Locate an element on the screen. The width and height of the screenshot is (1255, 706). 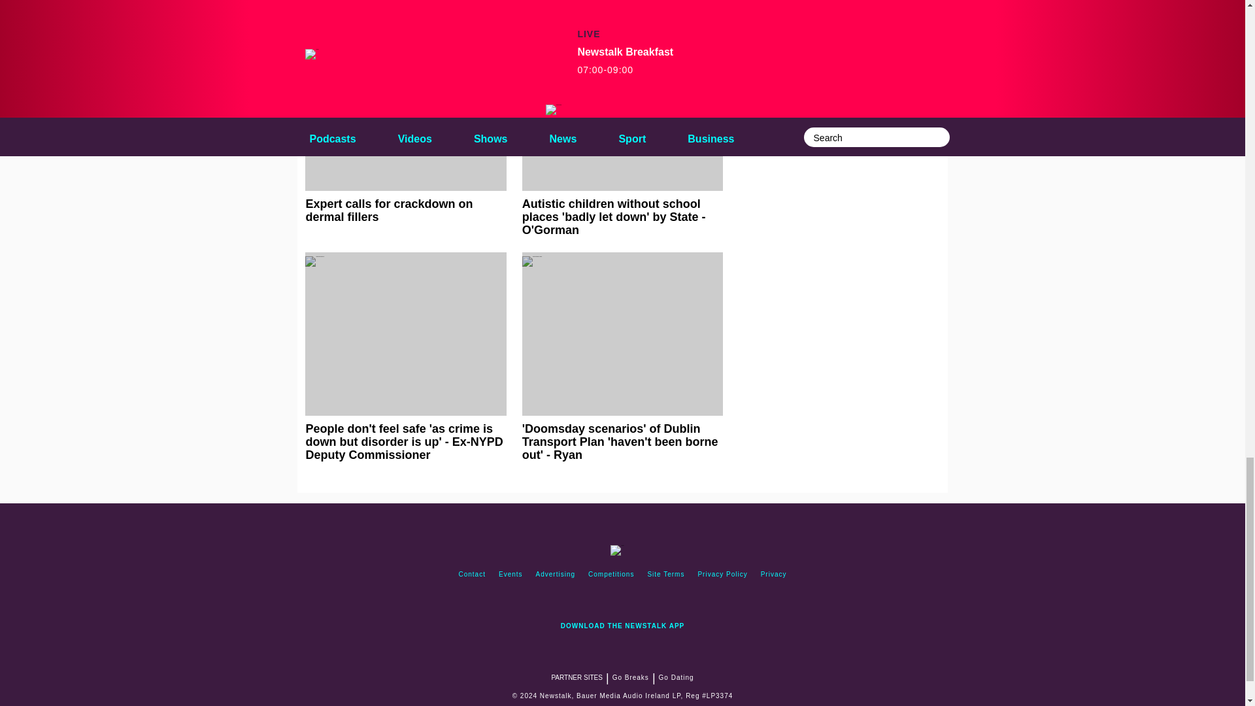
Privacy is located at coordinates (773, 574).